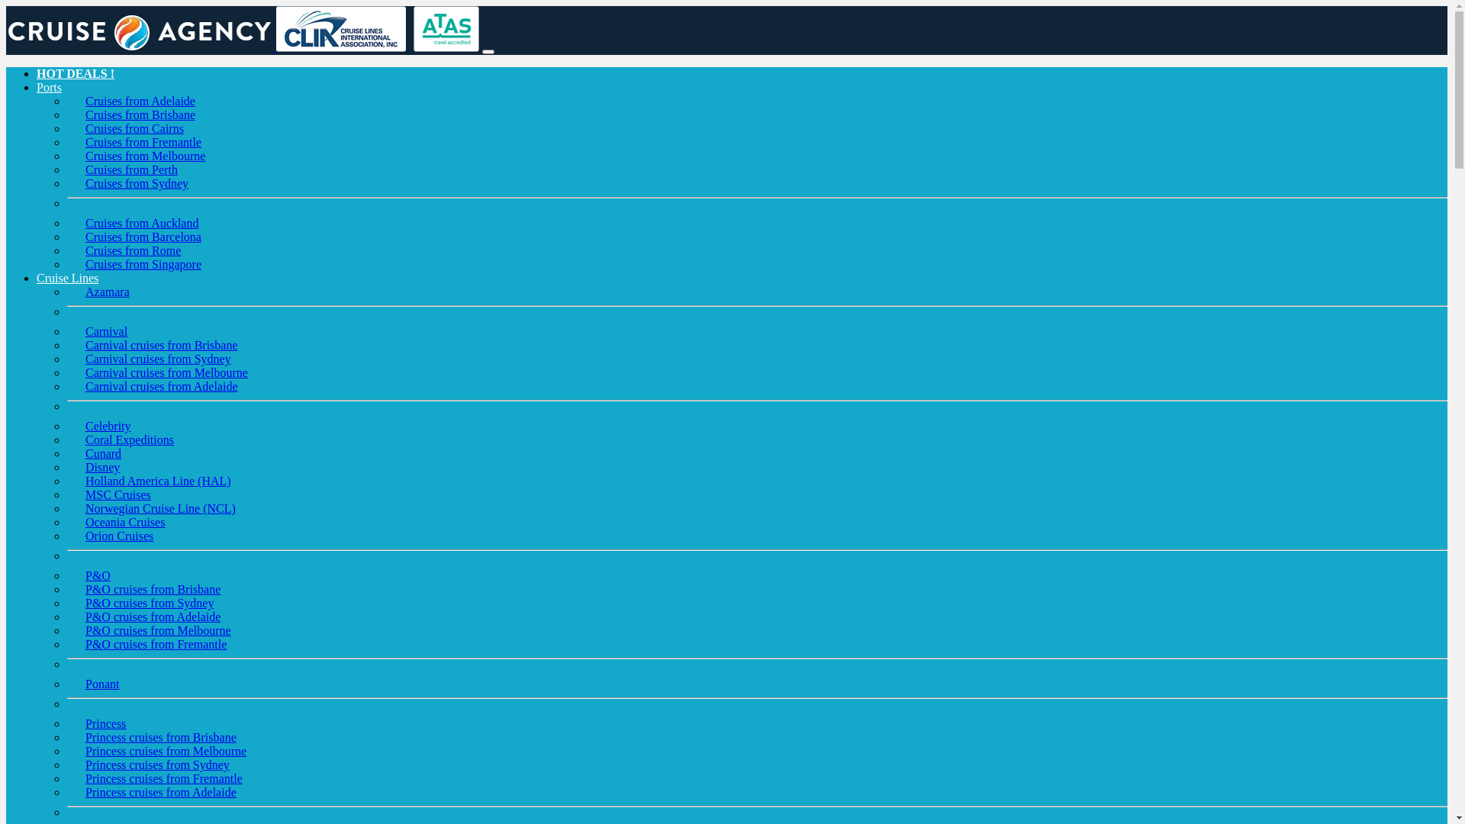 The height and width of the screenshot is (824, 1465). Describe the element at coordinates (67, 278) in the screenshot. I see `Cruise Lines` at that location.